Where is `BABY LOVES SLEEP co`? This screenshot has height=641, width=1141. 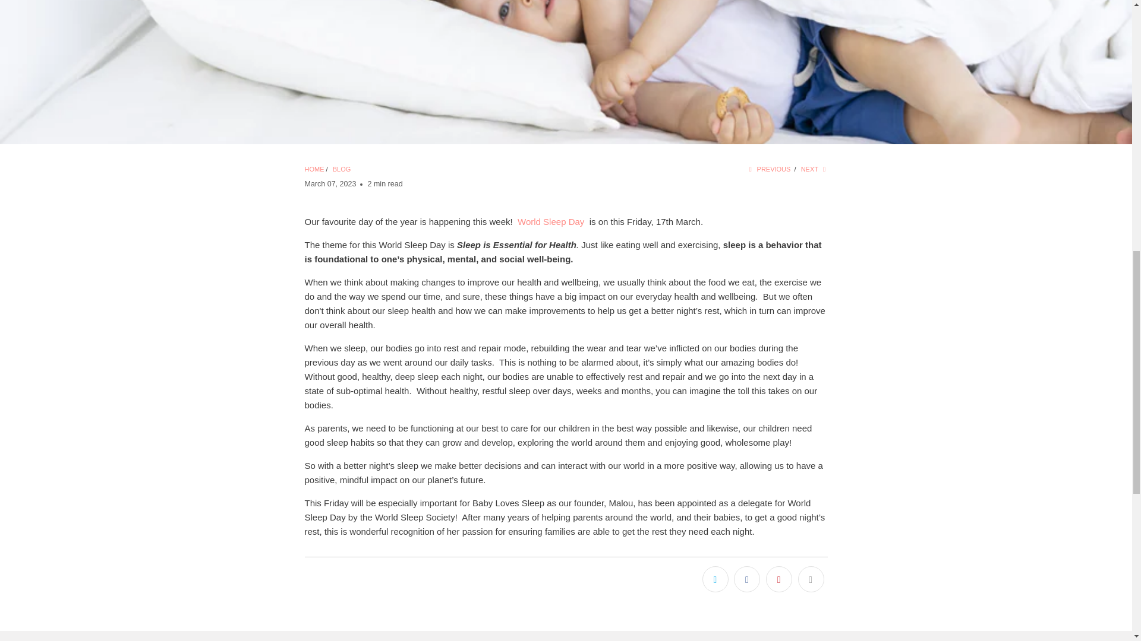
BABY LOVES SLEEP co is located at coordinates (314, 169).